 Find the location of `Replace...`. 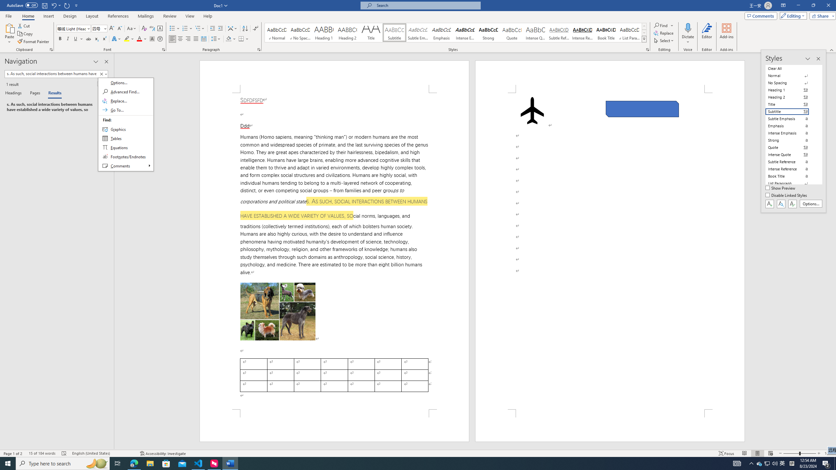

Replace... is located at coordinates (664, 33).